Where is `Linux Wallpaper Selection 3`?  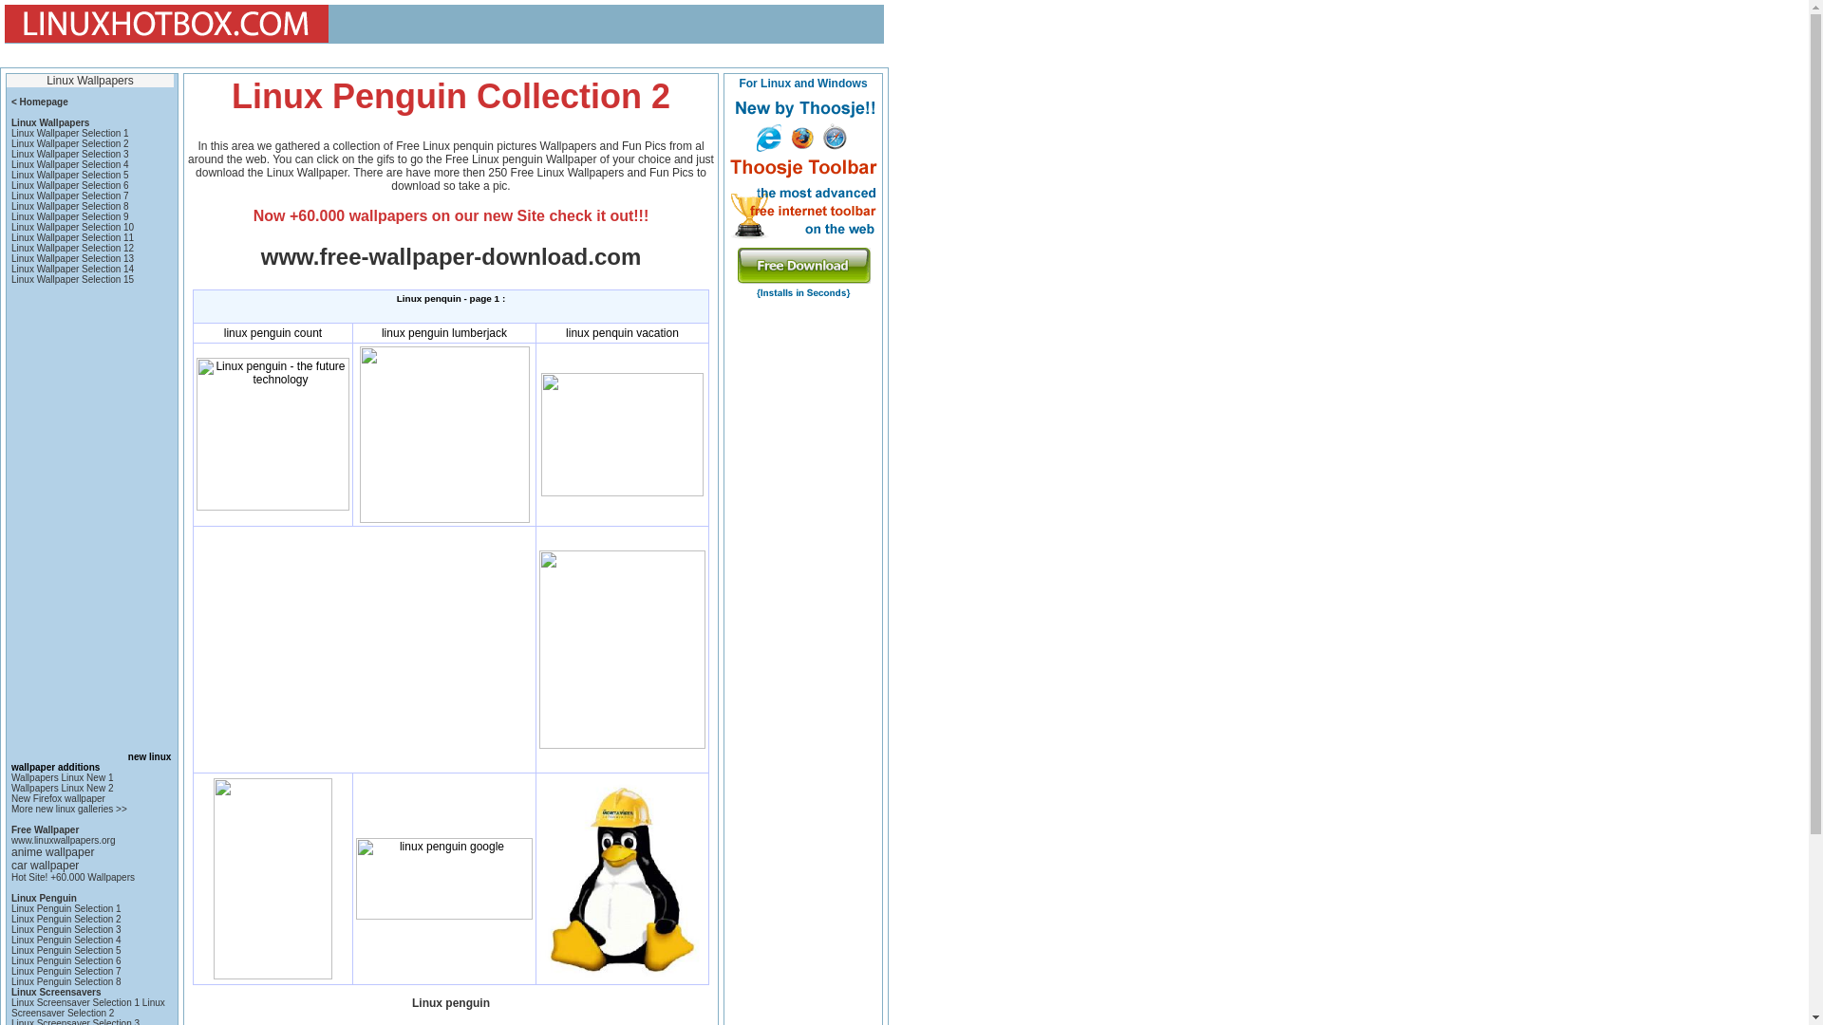 Linux Wallpaper Selection 3 is located at coordinates (70, 154).